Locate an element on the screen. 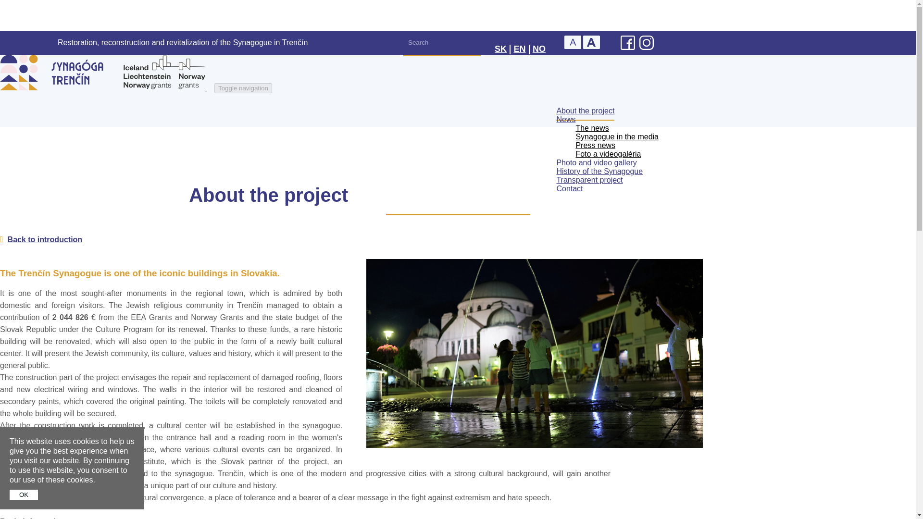  Novinky is located at coordinates (591, 128).